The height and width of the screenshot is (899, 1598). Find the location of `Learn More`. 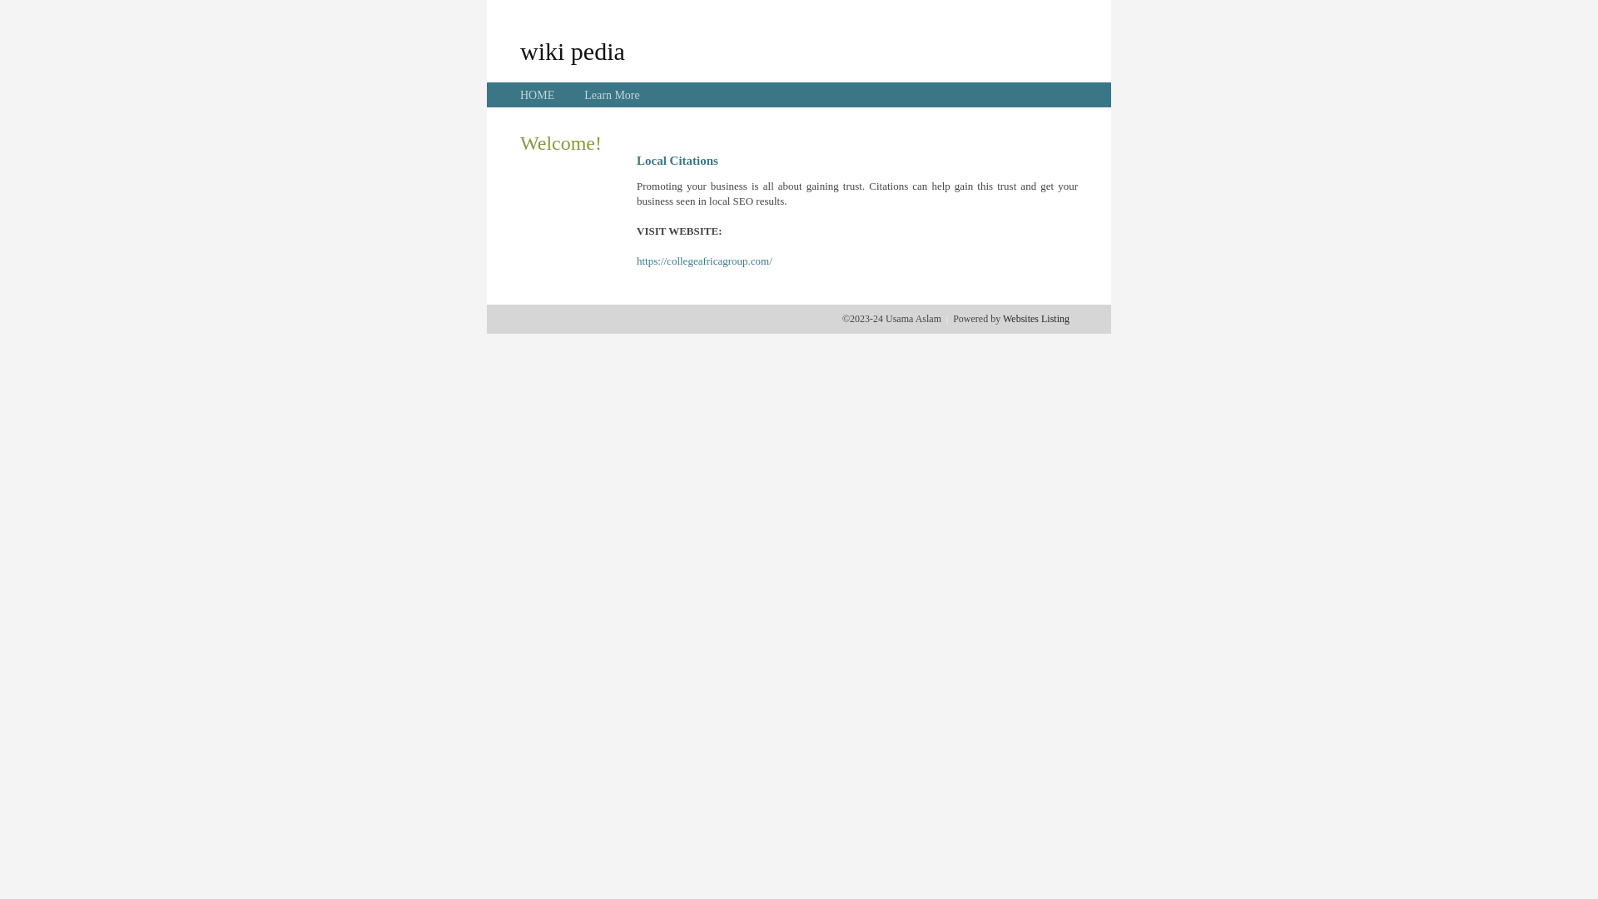

Learn More is located at coordinates (612, 95).